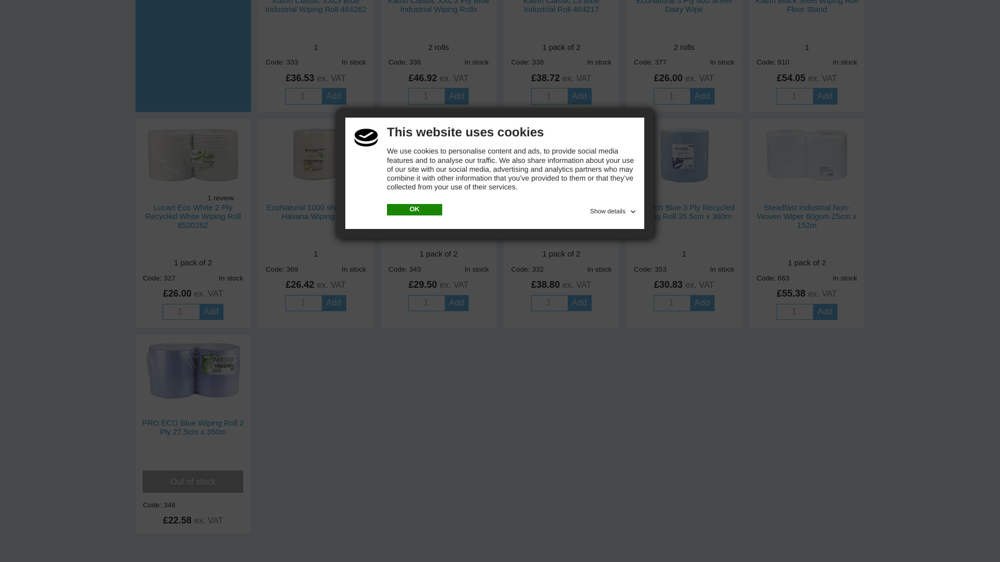 The height and width of the screenshot is (562, 1000). What do you see at coordinates (794, 96) in the screenshot?
I see `1` at bounding box center [794, 96].